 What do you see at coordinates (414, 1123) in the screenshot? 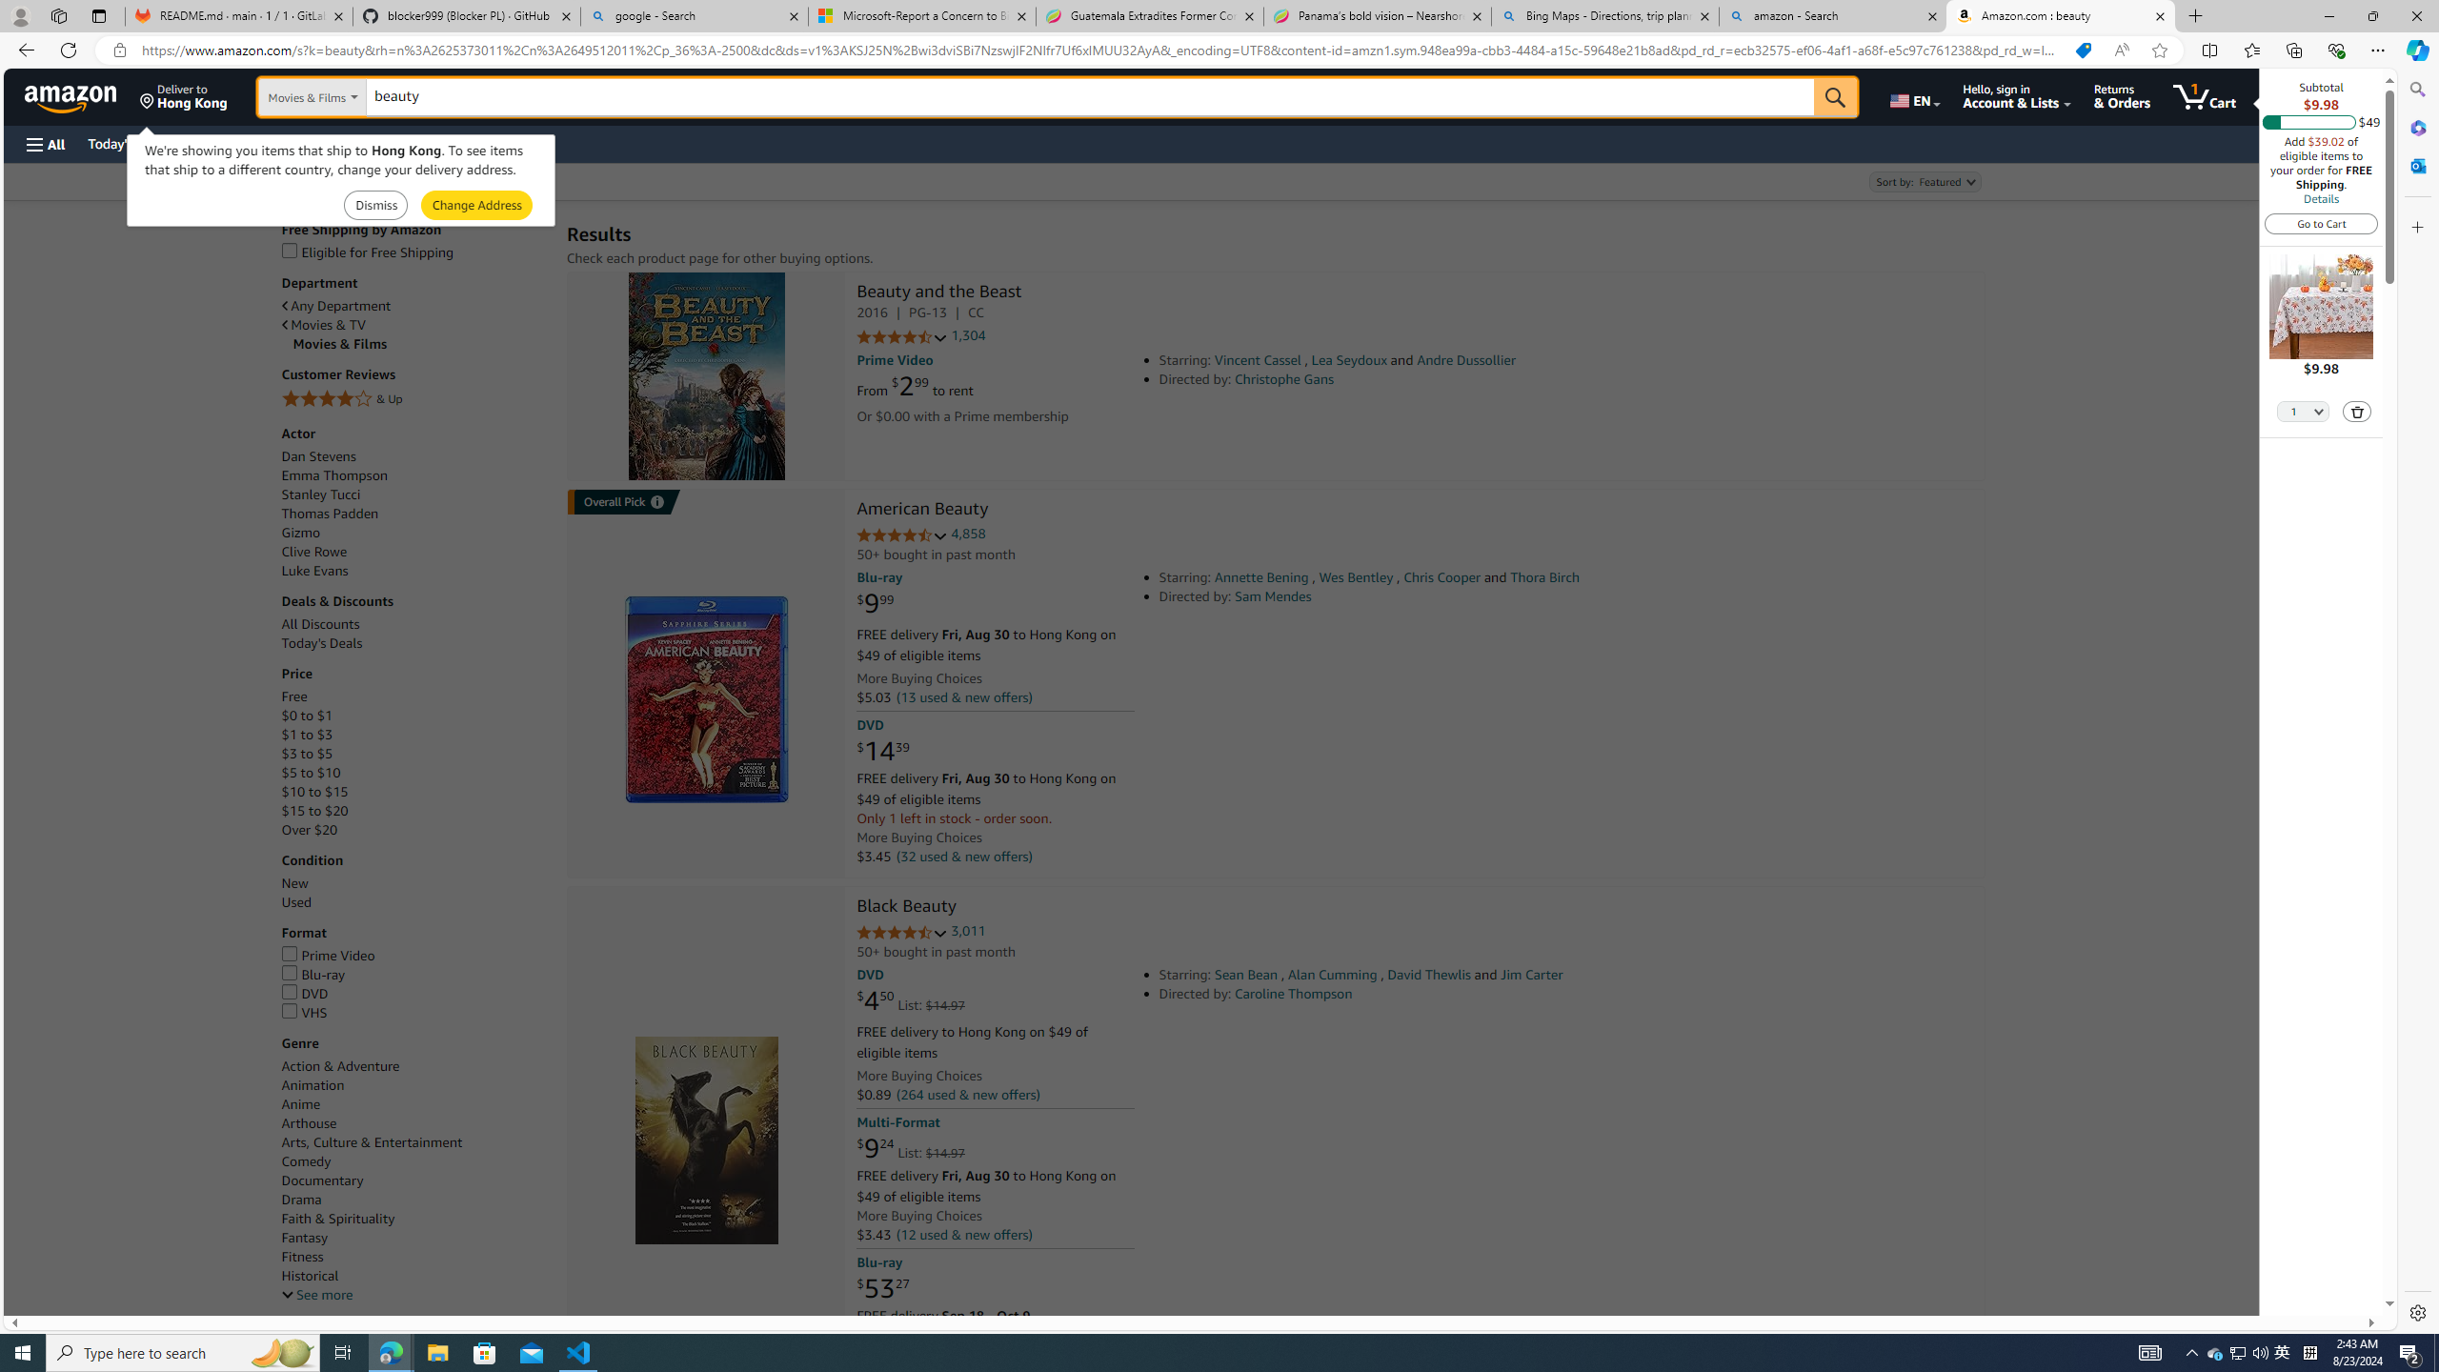
I see `Arthouse` at bounding box center [414, 1123].